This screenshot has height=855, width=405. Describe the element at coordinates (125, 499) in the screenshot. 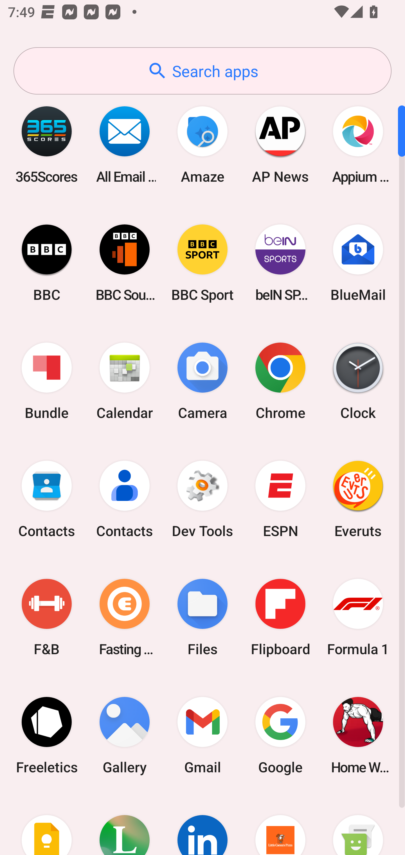

I see `Contacts` at that location.